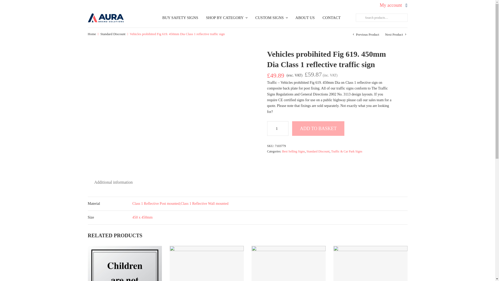  I want to click on 1, so click(278, 128).